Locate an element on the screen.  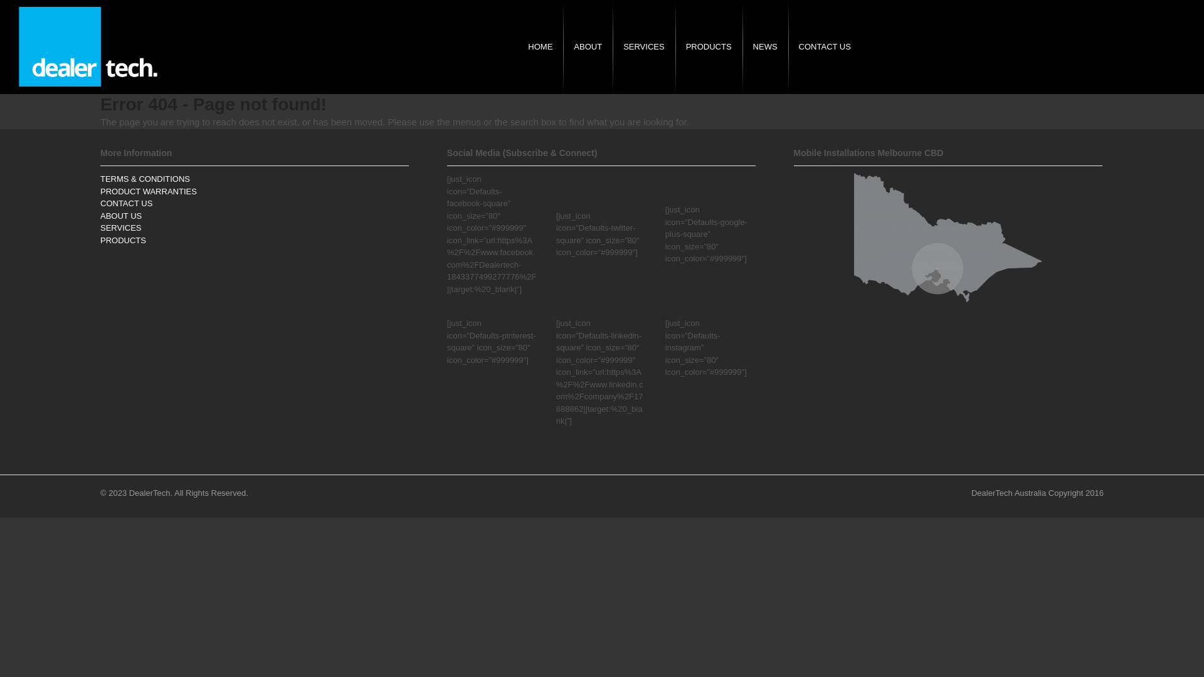
TERMS & CONDITIONS is located at coordinates (145, 179).